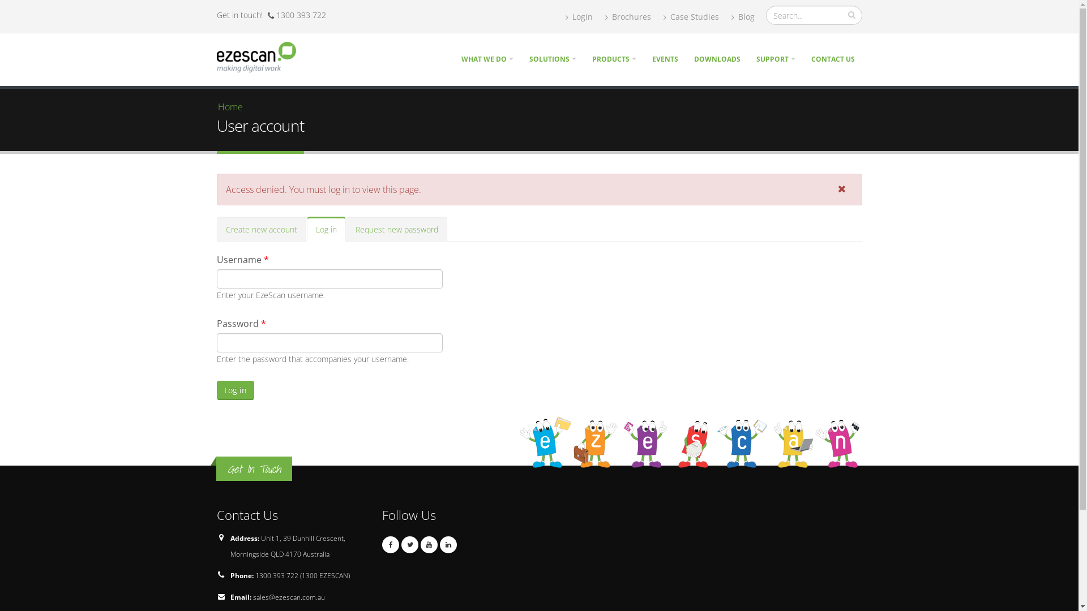  Describe the element at coordinates (289, 597) in the screenshot. I see `sales@ezescan.com.au` at that location.